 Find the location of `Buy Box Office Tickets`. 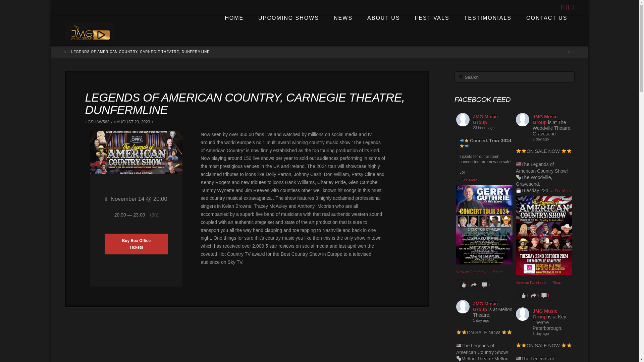

Buy Box Office Tickets is located at coordinates (136, 244).